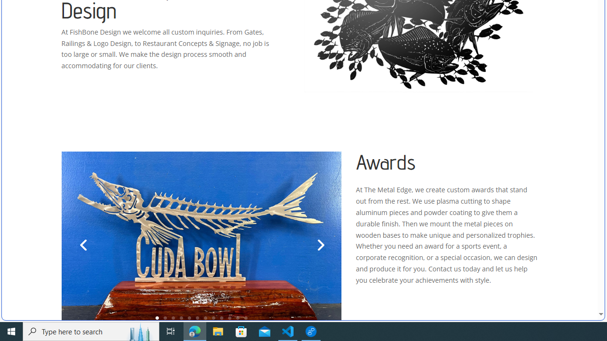 This screenshot has width=607, height=341. Describe the element at coordinates (165, 317) in the screenshot. I see `2` at that location.